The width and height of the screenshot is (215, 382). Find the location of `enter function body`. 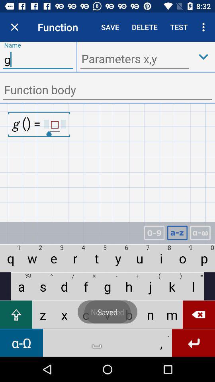

enter function body is located at coordinates (107, 91).